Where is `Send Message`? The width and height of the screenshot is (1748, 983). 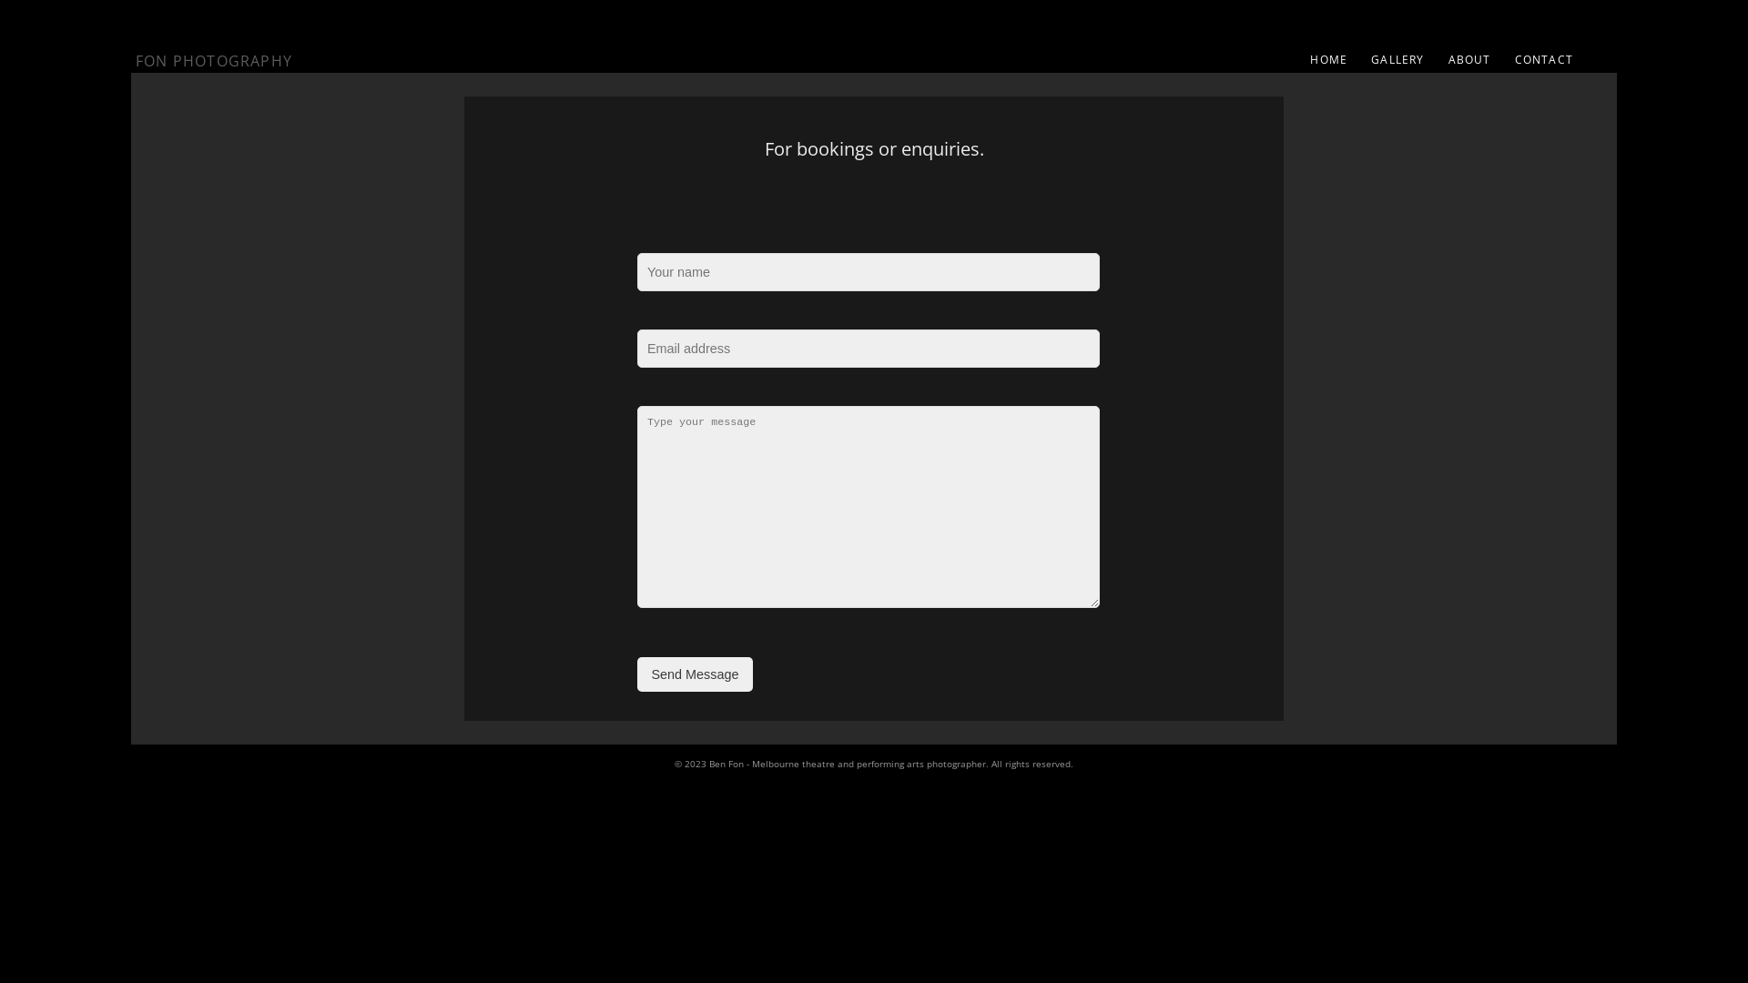
Send Message is located at coordinates (696, 674).